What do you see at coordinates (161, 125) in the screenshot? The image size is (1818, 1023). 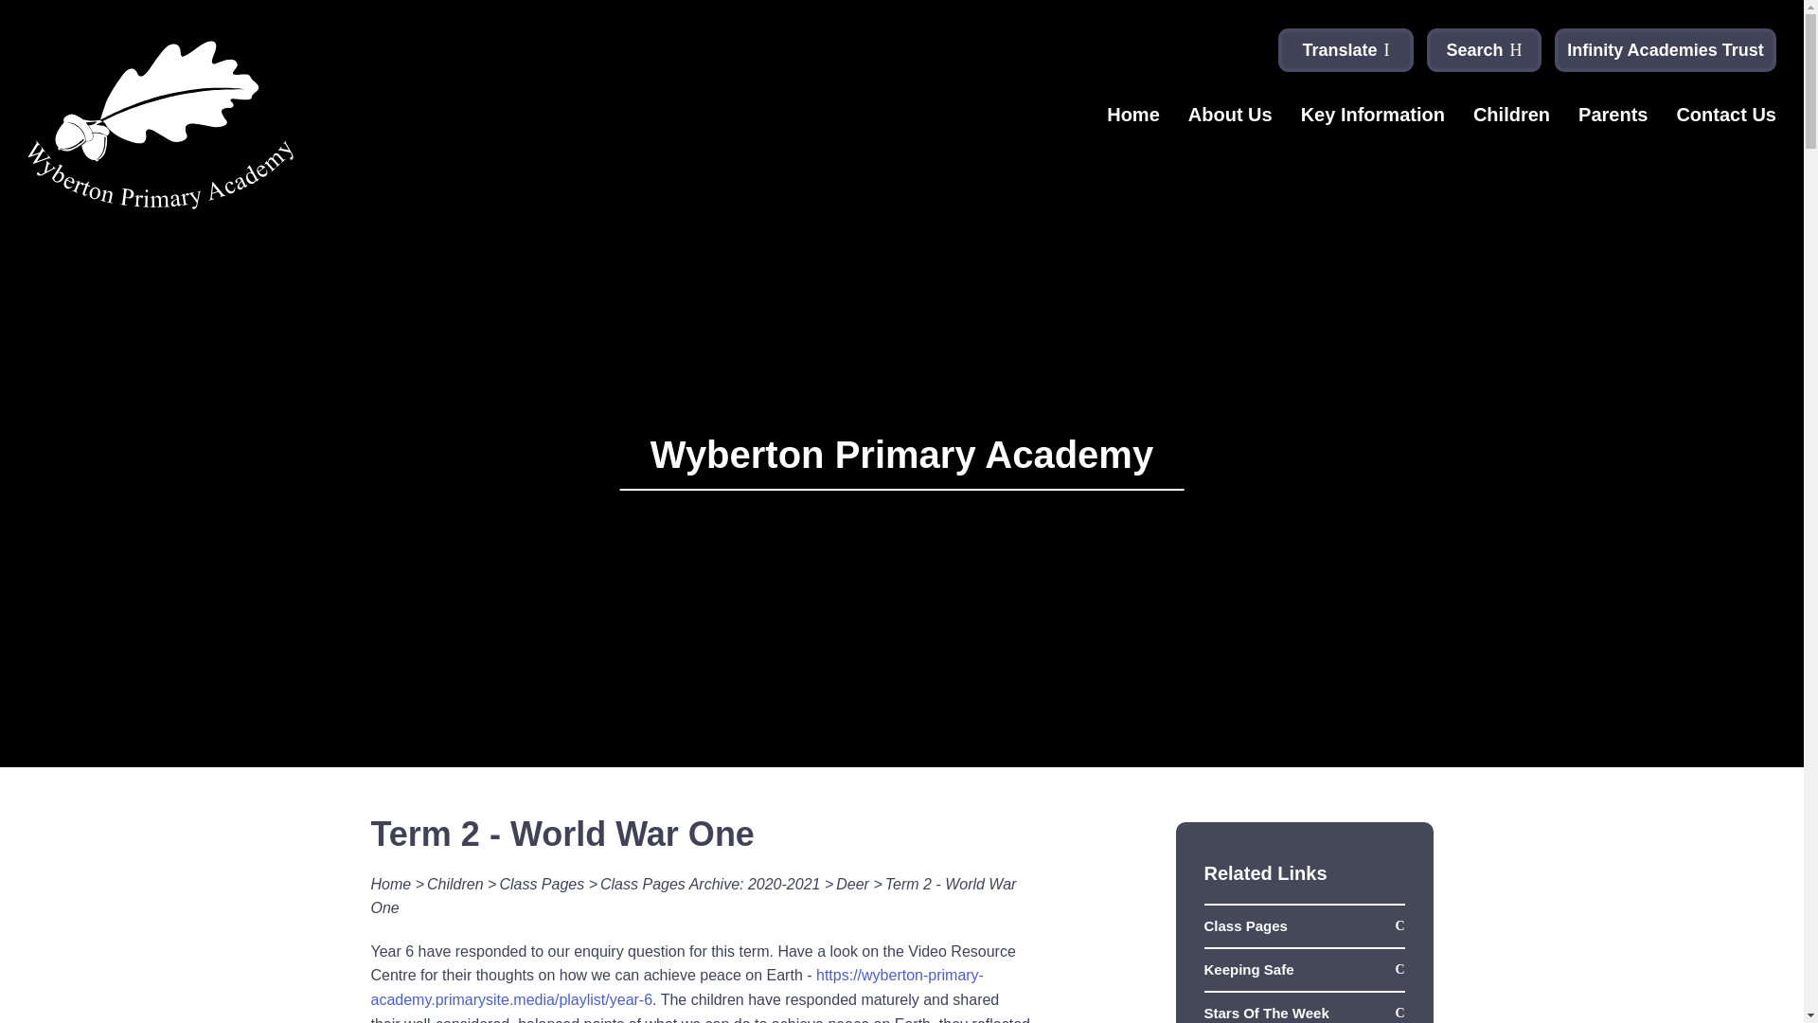 I see `Home Page` at bounding box center [161, 125].